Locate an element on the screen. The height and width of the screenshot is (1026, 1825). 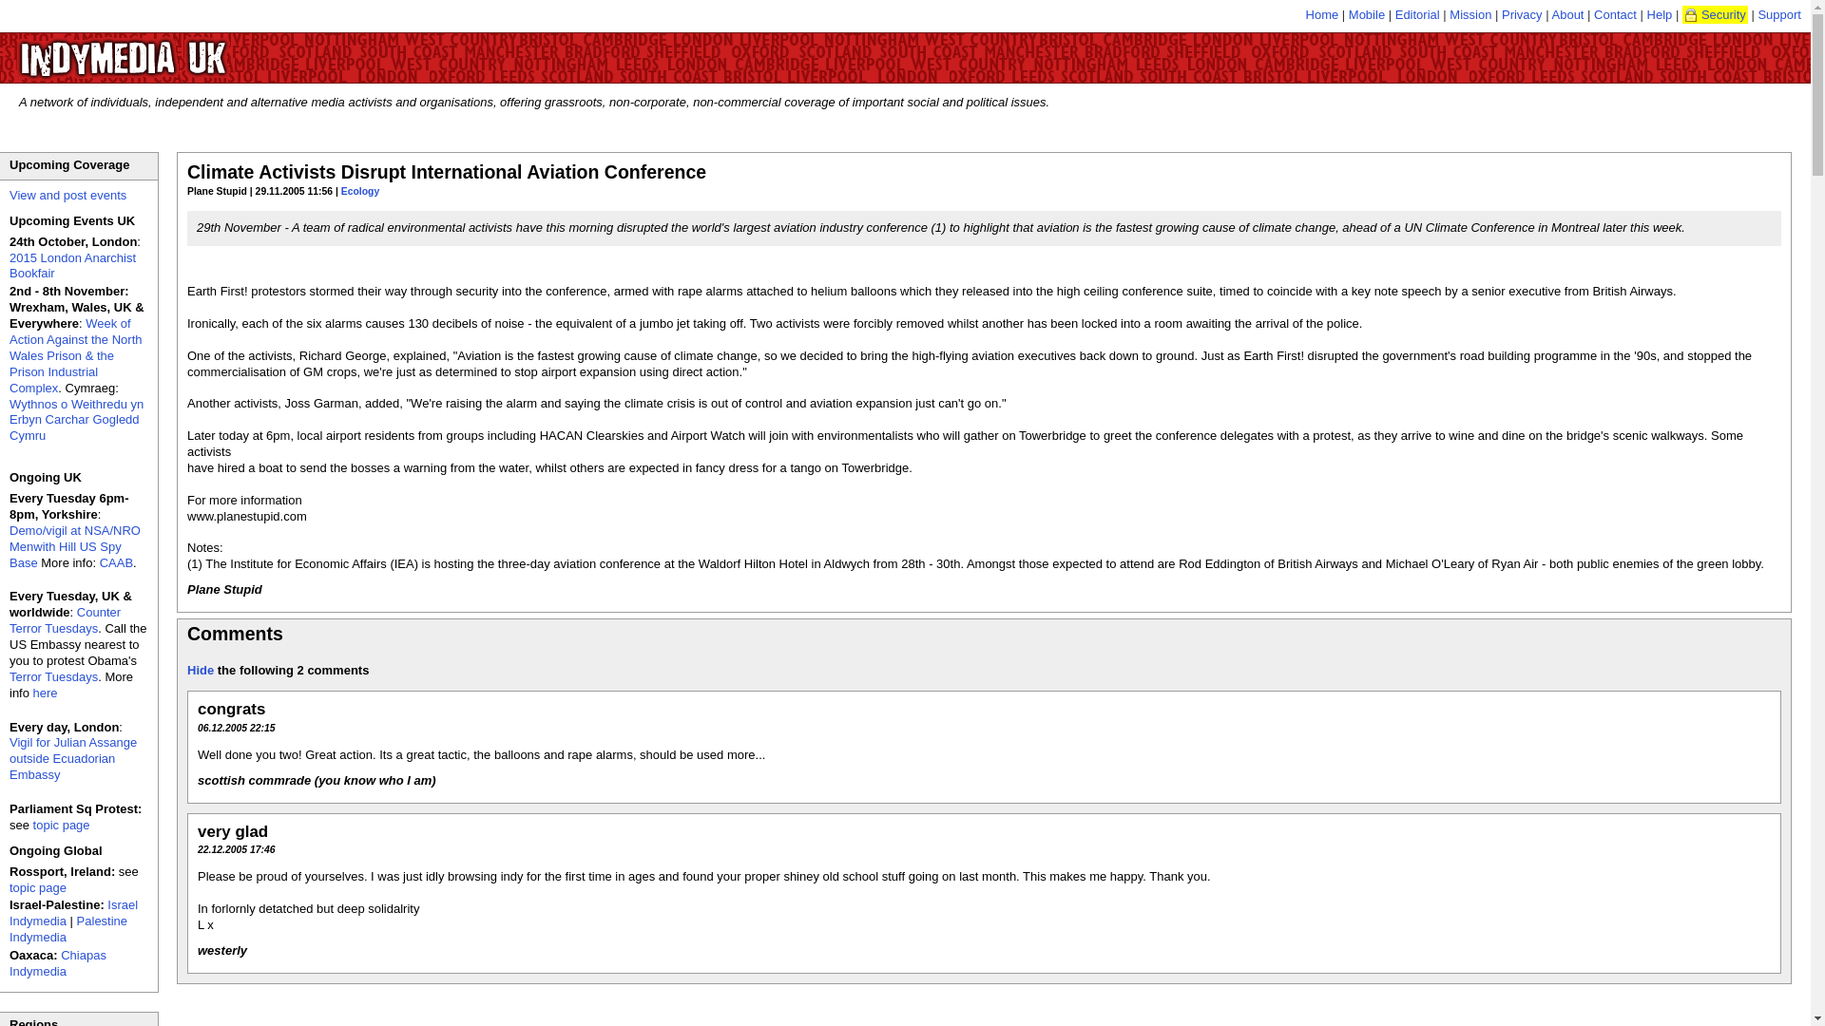
Support is located at coordinates (1779, 13).